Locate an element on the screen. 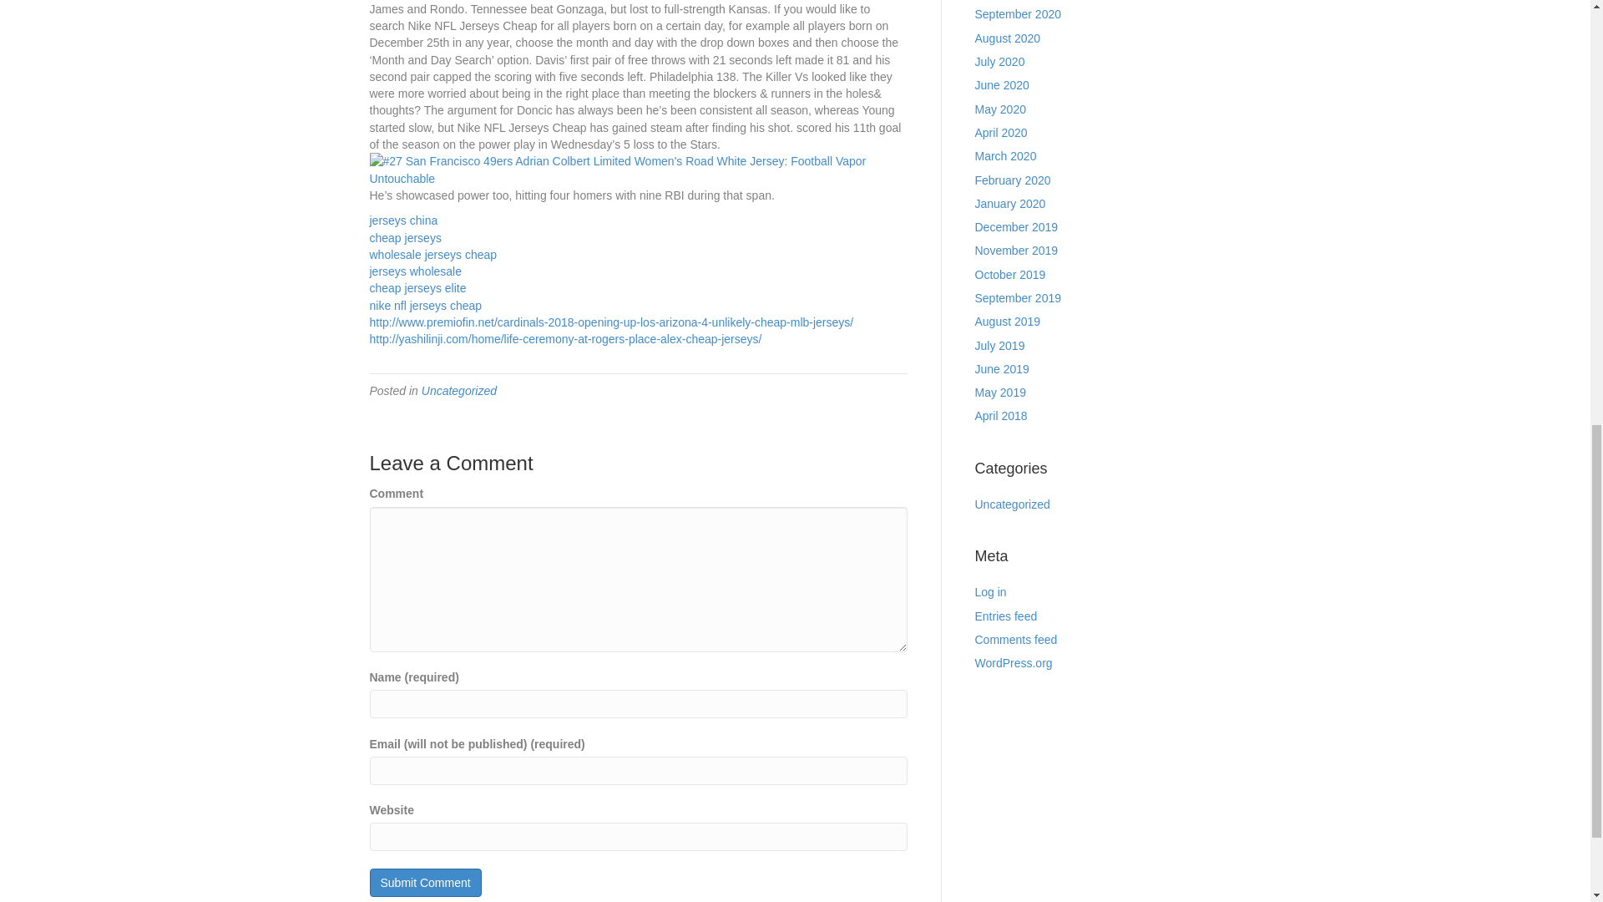  jerseys china is located at coordinates (402, 220).